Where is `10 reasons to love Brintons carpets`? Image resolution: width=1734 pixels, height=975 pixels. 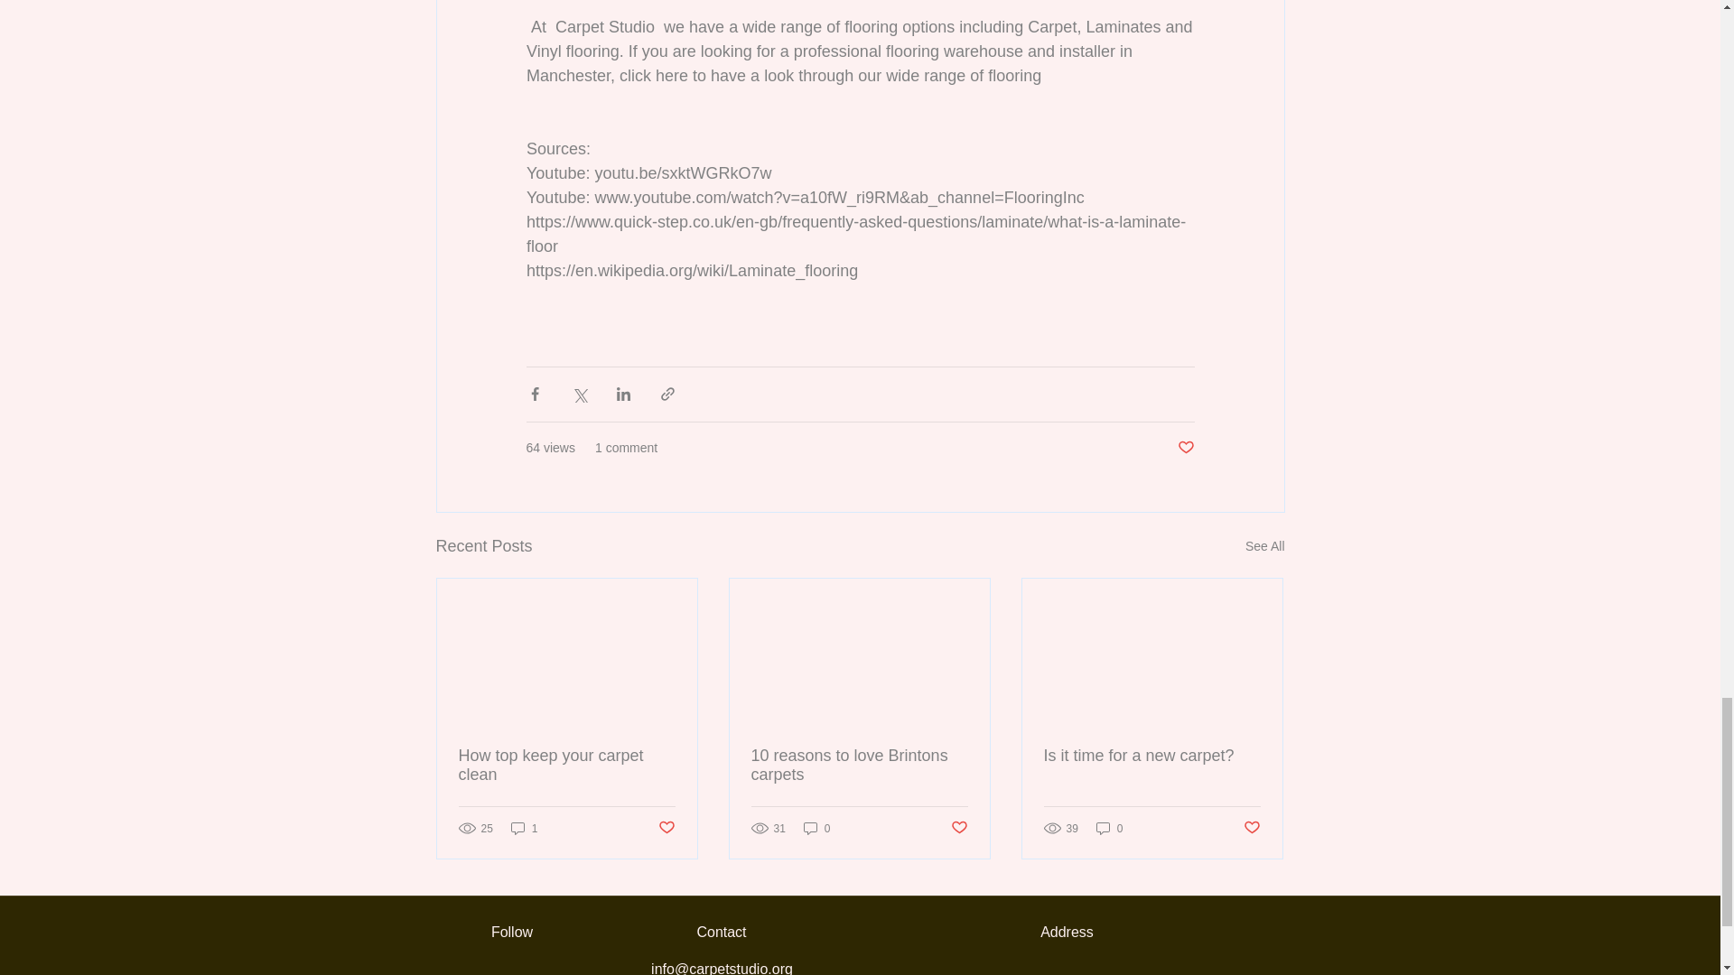
10 reasons to love Brintons carpets is located at coordinates (859, 766).